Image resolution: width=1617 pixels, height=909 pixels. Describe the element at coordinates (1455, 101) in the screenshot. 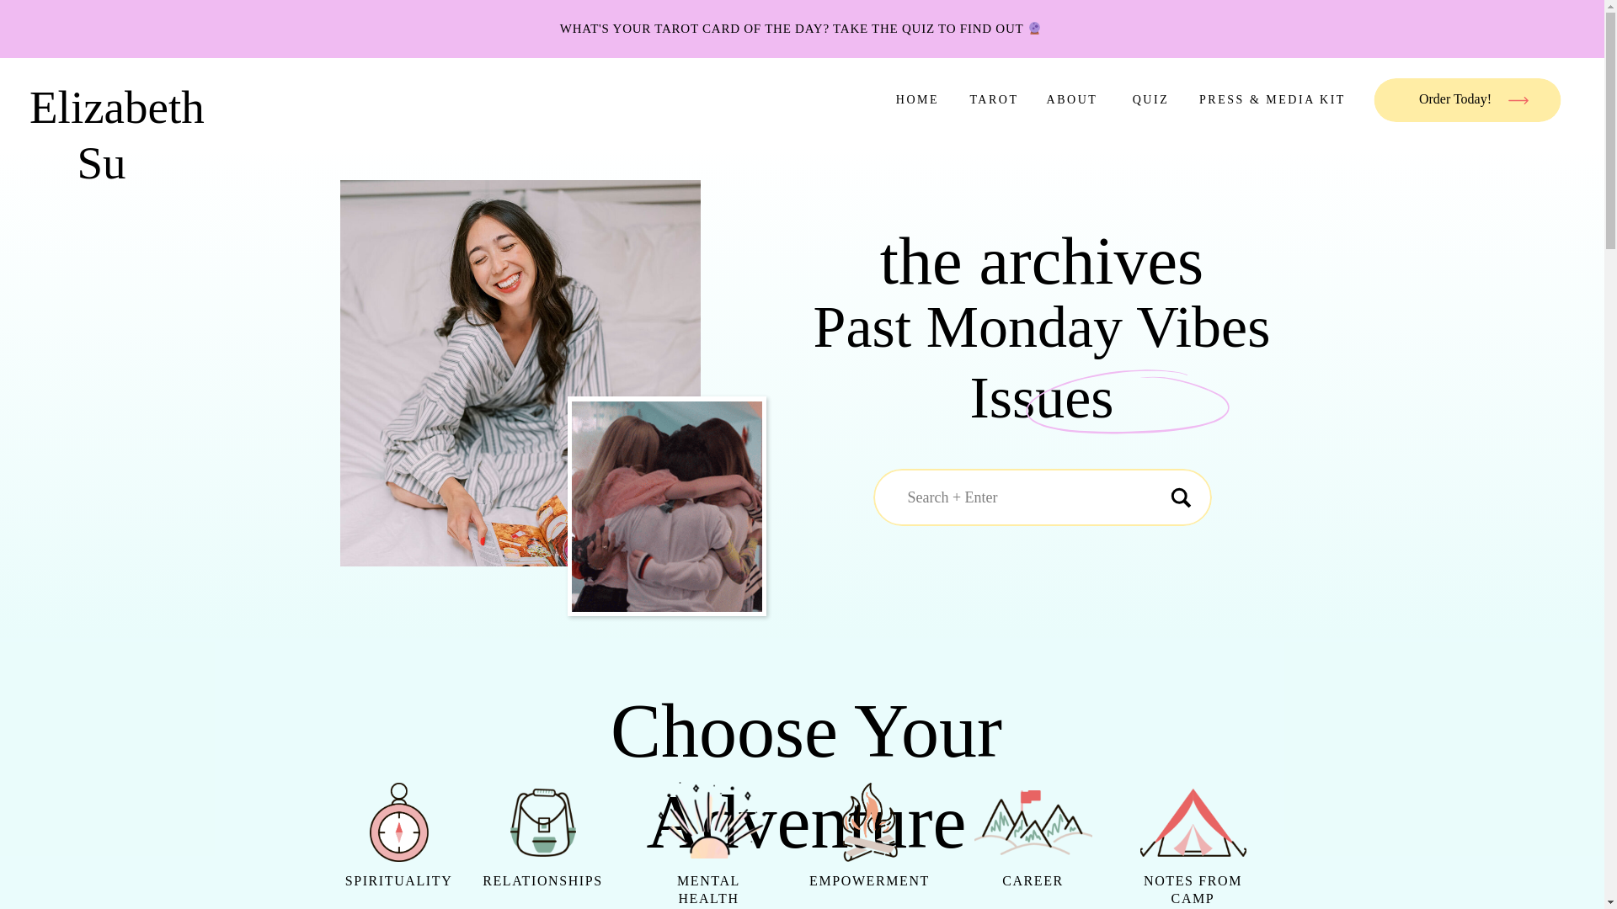

I see `Order Today!` at that location.